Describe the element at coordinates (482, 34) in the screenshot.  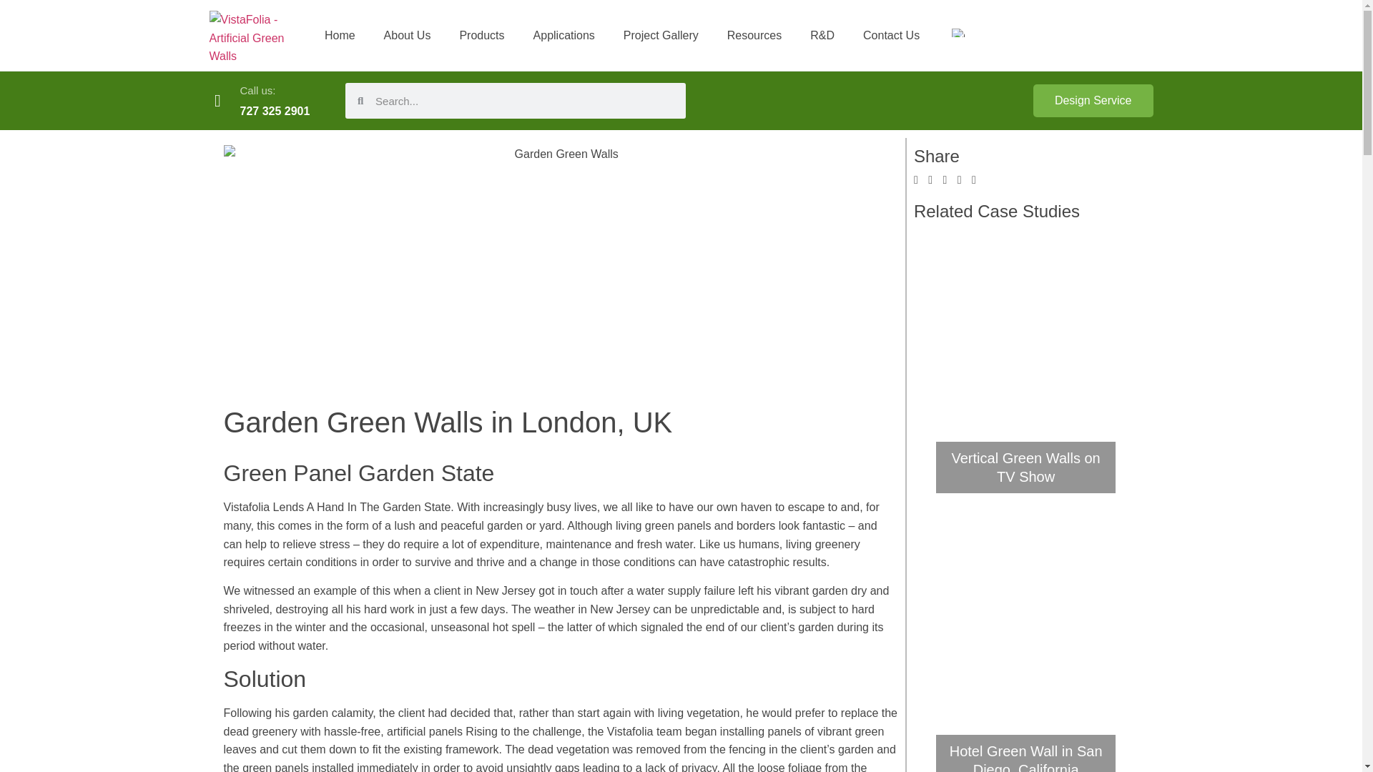
I see `Products` at that location.